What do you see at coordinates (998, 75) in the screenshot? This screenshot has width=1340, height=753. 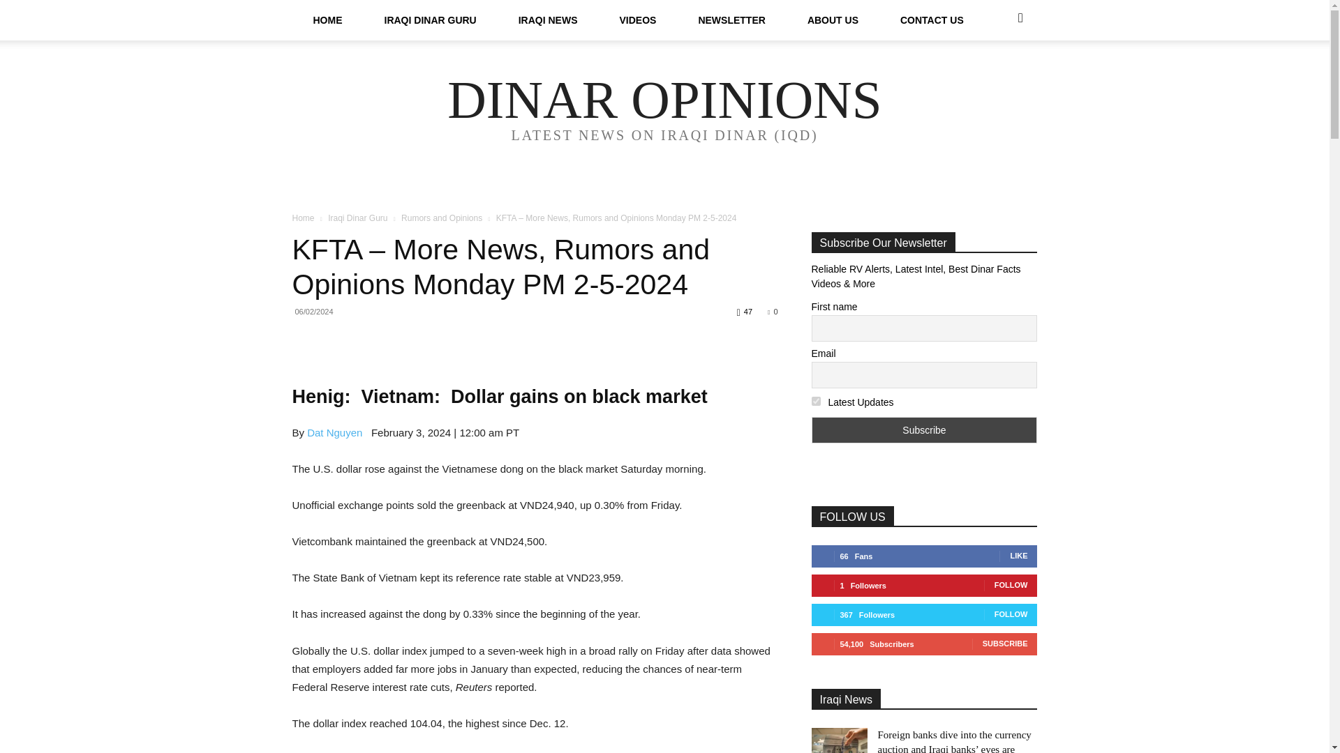 I see `Search` at bounding box center [998, 75].